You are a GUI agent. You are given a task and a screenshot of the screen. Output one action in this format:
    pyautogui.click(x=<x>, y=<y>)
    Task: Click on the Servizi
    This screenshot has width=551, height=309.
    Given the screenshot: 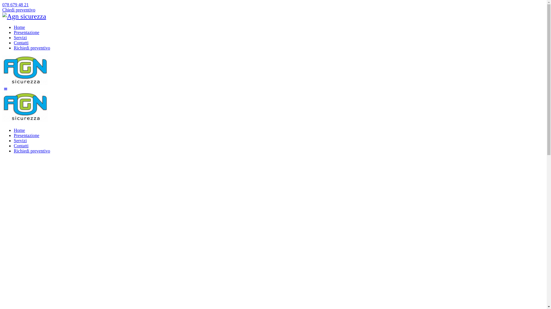 What is the action you would take?
    pyautogui.click(x=20, y=38)
    